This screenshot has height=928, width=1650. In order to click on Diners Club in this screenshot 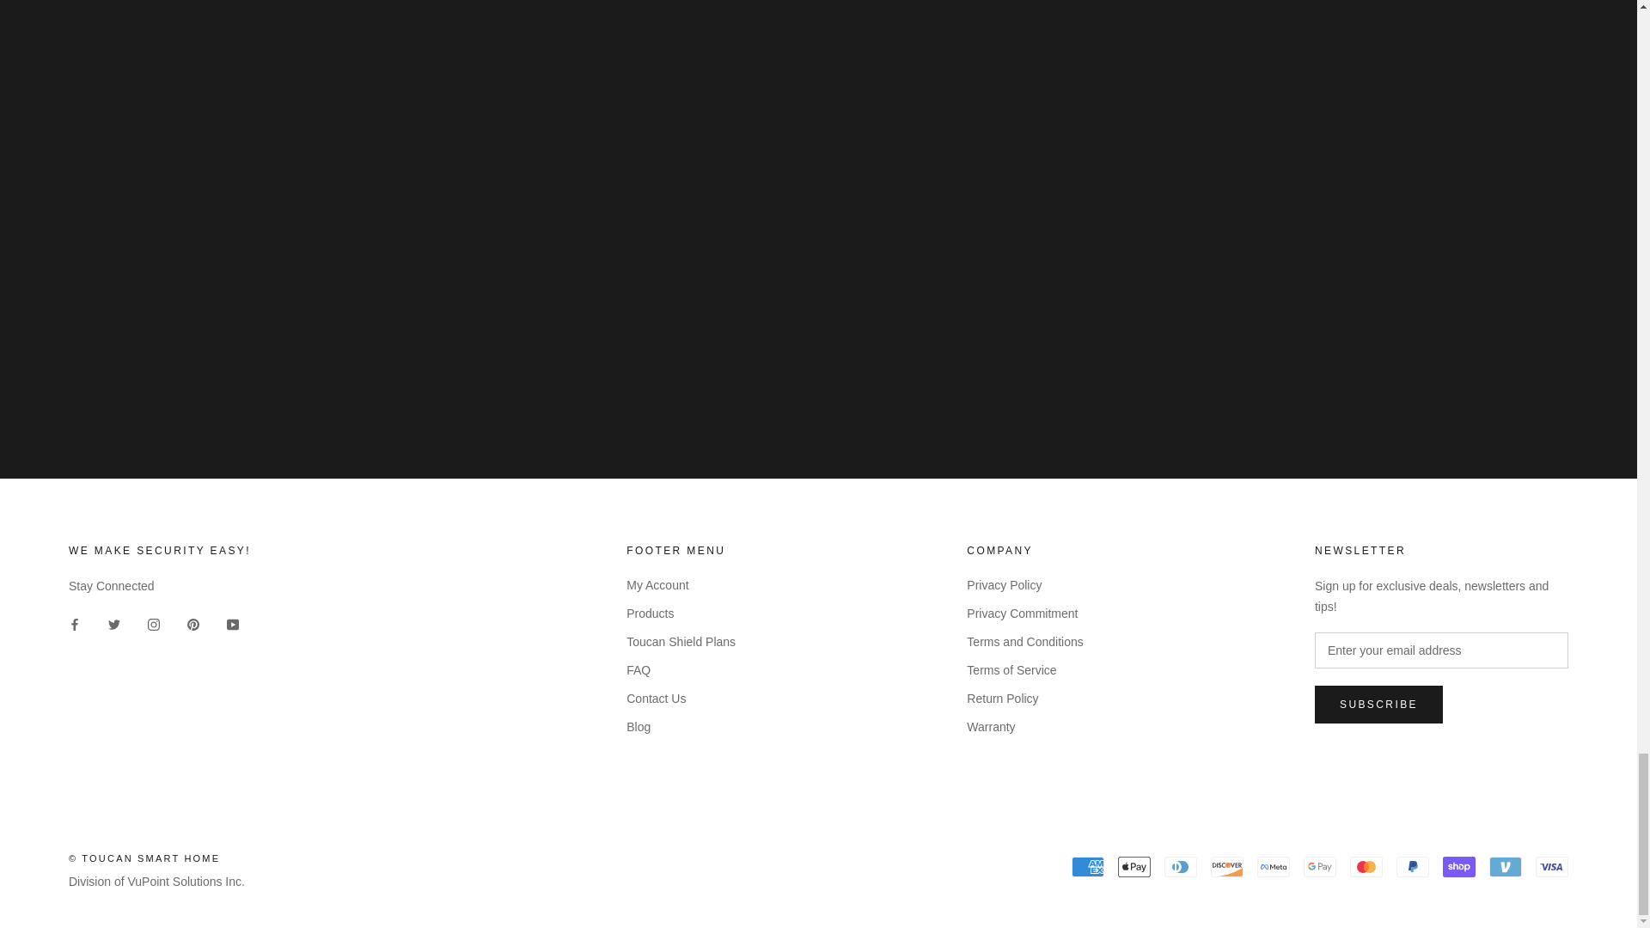, I will do `click(1181, 866)`.